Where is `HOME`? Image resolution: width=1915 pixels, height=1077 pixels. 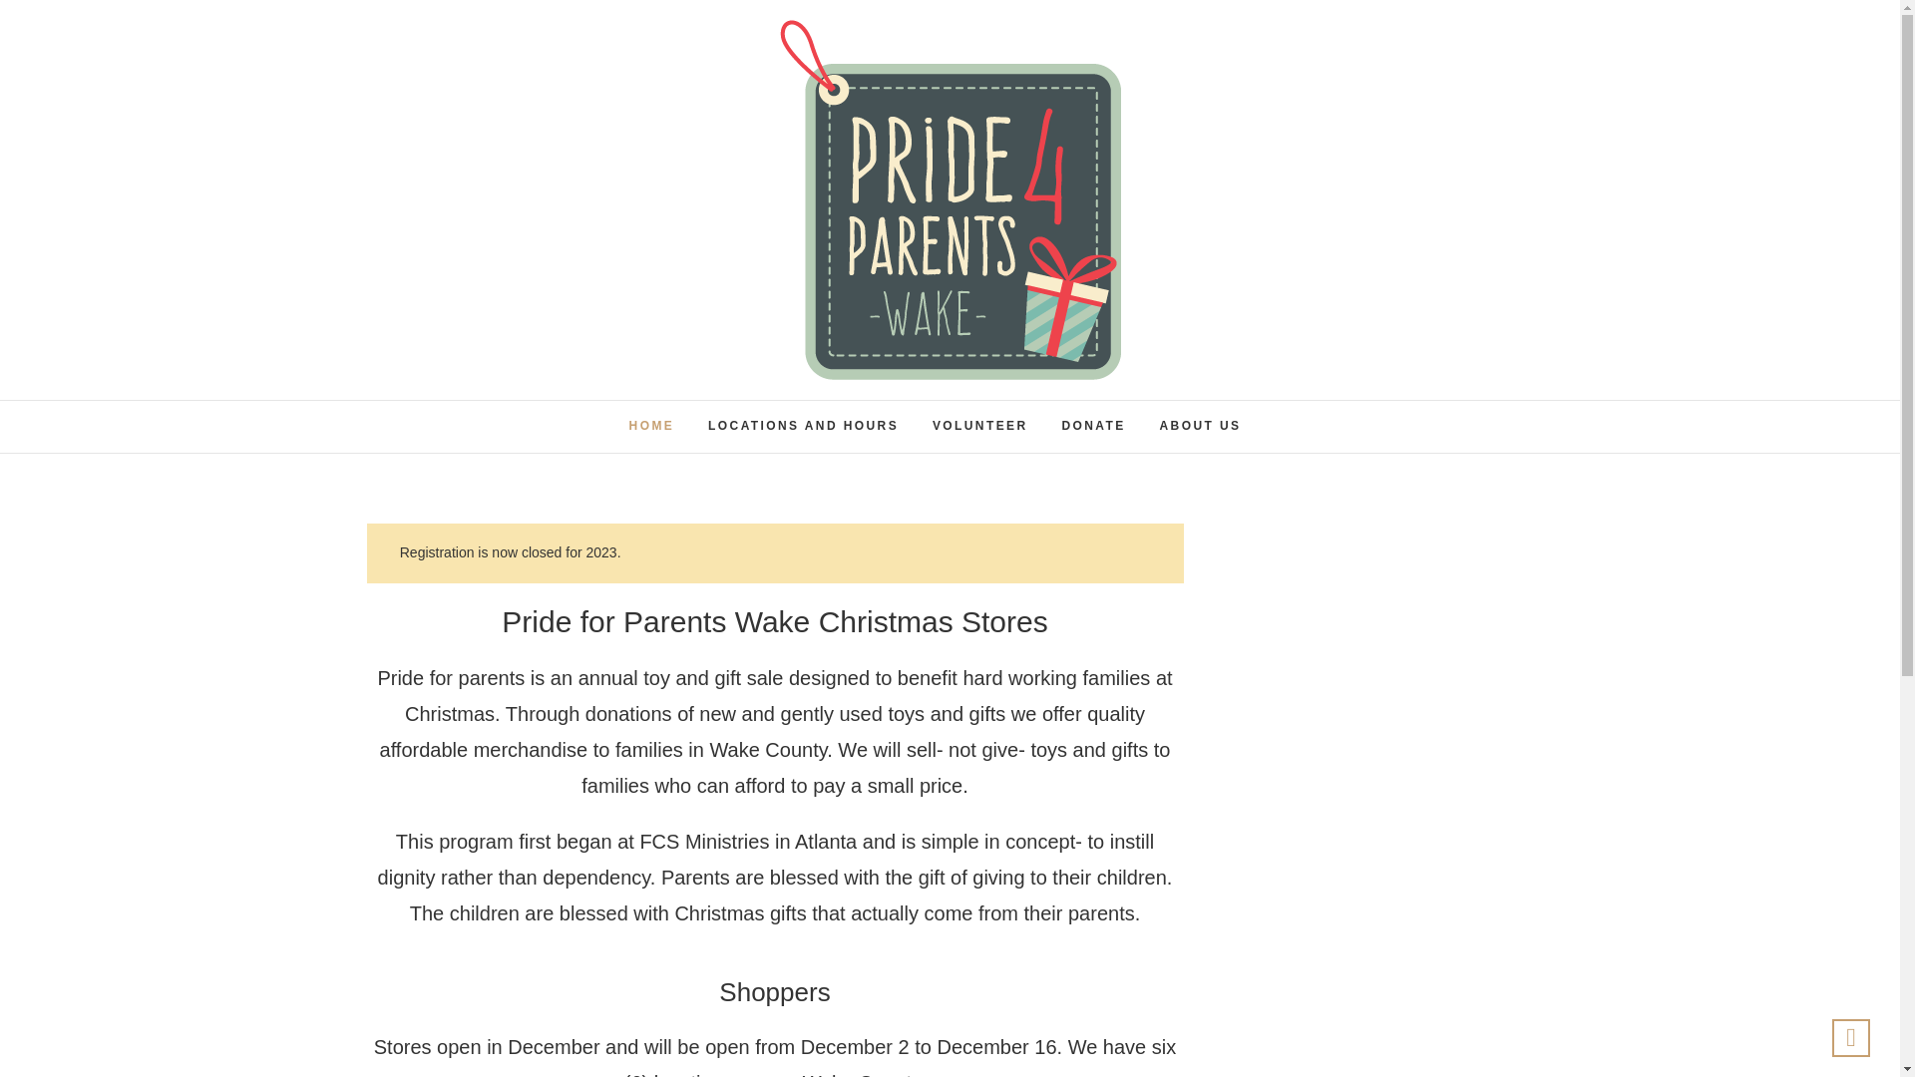
HOME is located at coordinates (652, 426).